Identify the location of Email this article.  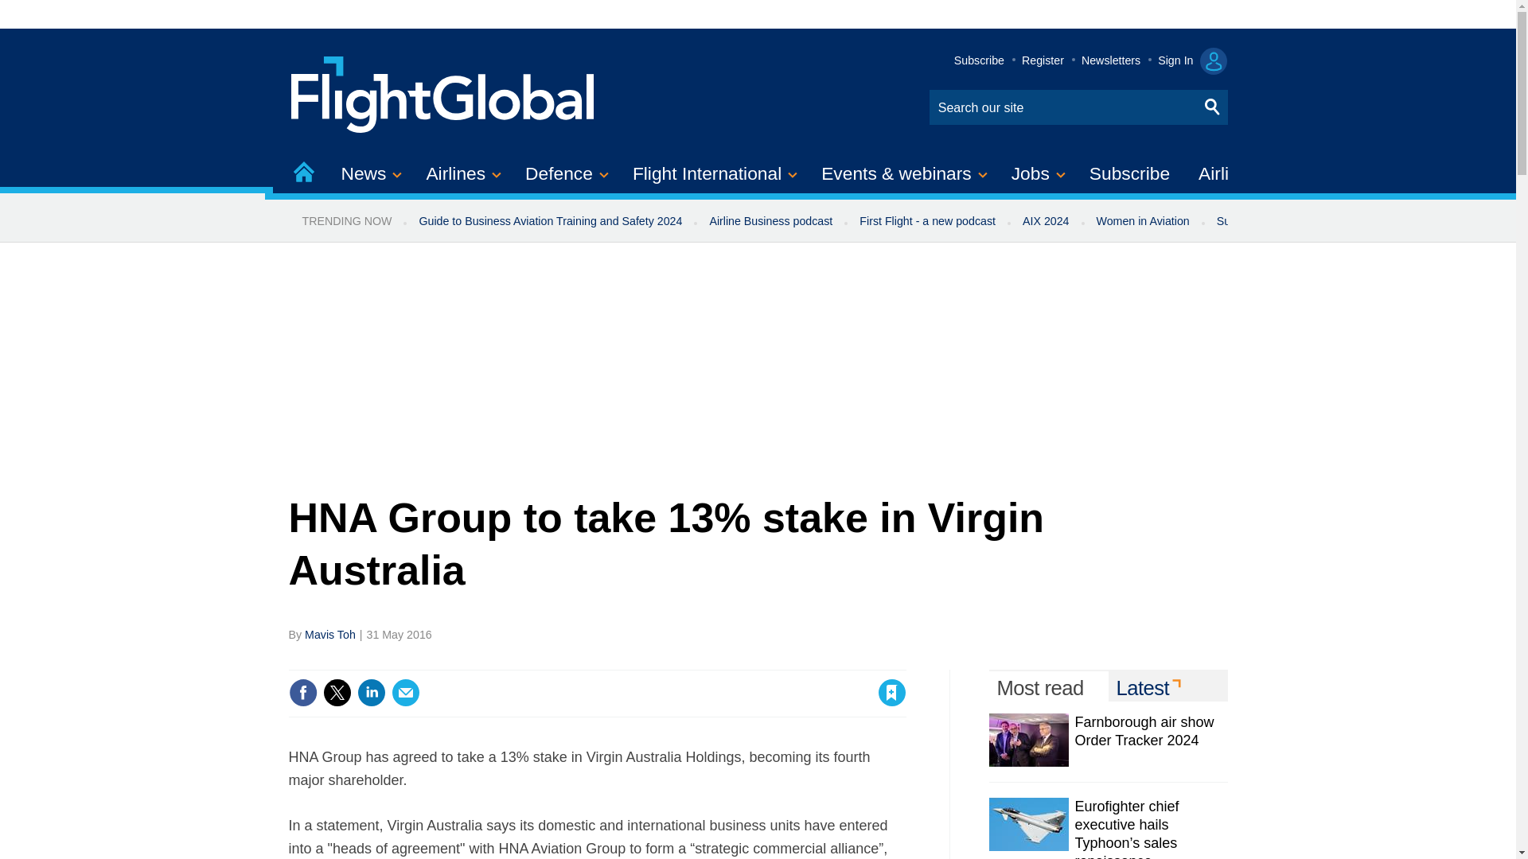
(406, 692).